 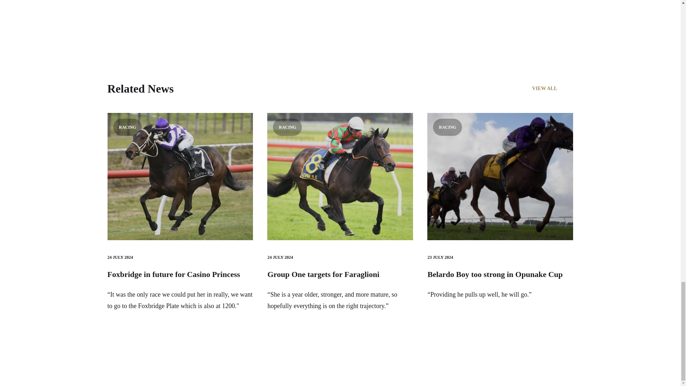 I want to click on LinkedIn Link to share article on Twitter, so click(x=212, y=15).